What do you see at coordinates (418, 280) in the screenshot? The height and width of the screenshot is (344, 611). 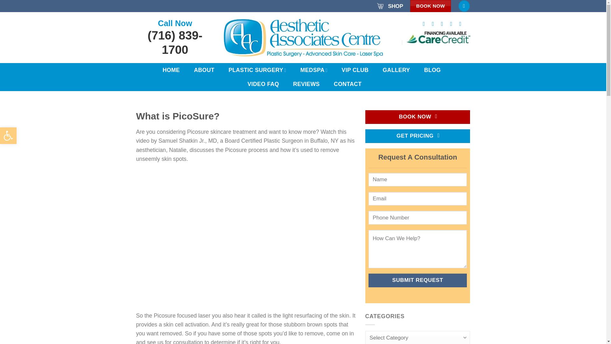 I see `Submit Request` at bounding box center [418, 280].